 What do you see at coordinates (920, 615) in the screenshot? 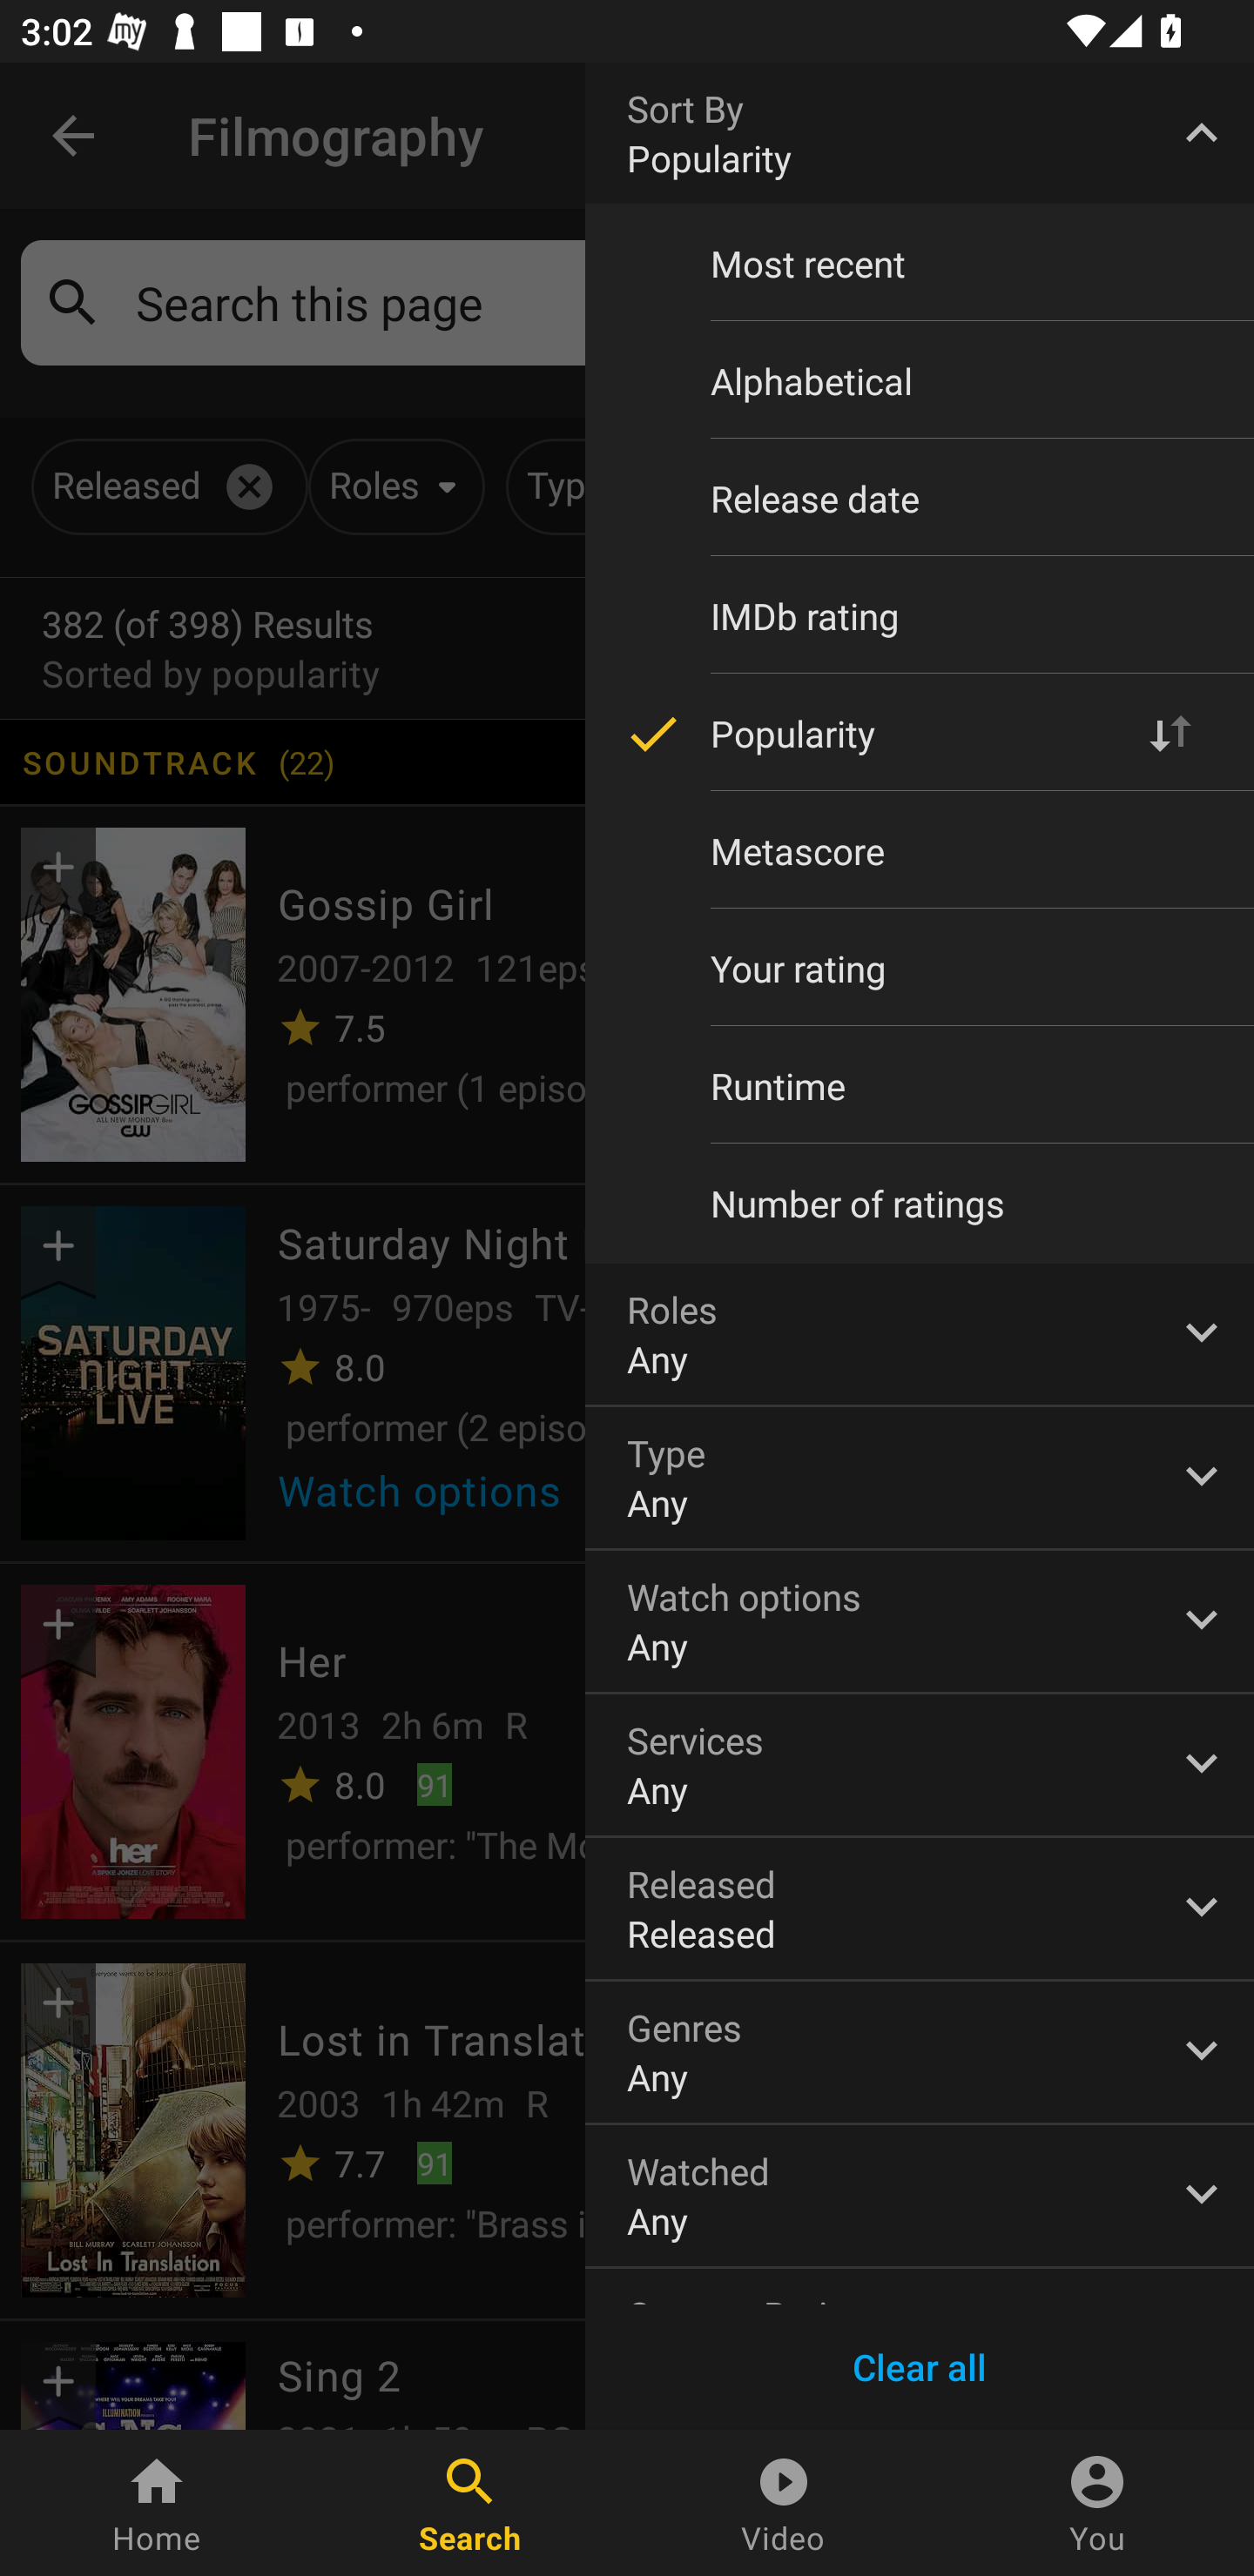
I see `IMDb rating` at bounding box center [920, 615].